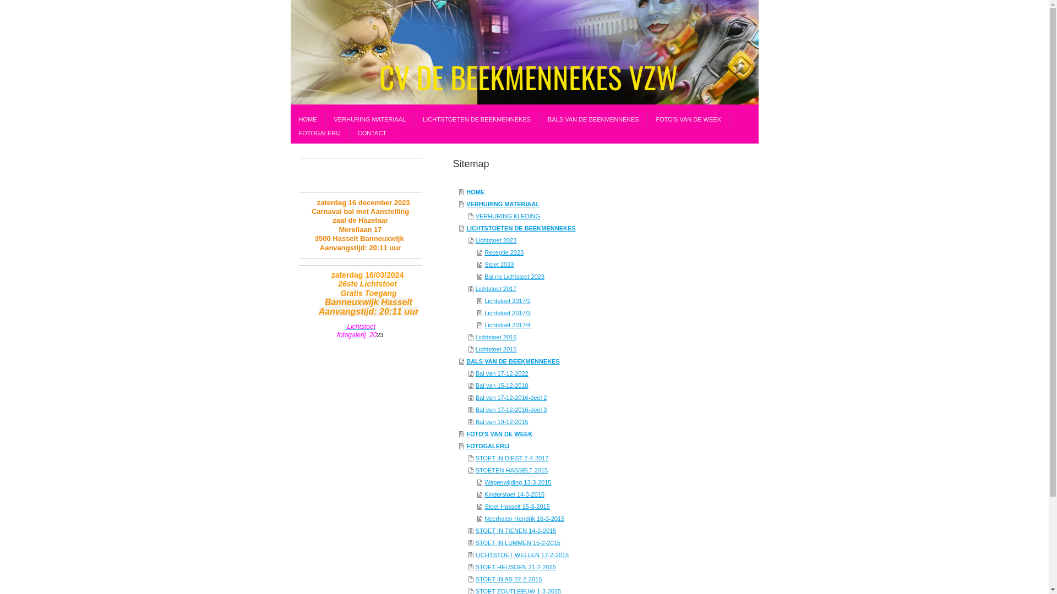 The width and height of the screenshot is (1057, 594). What do you see at coordinates (590, 204) in the screenshot?
I see `VERHURING MATERIAAL` at bounding box center [590, 204].